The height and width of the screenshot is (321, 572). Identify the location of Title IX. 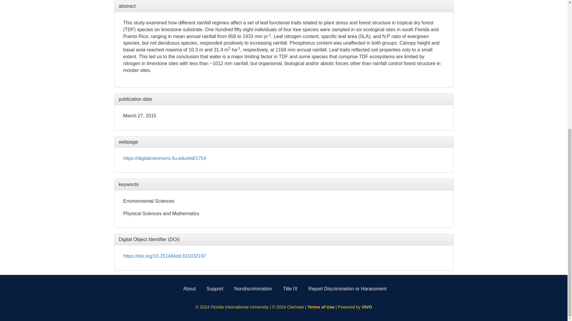
(290, 289).